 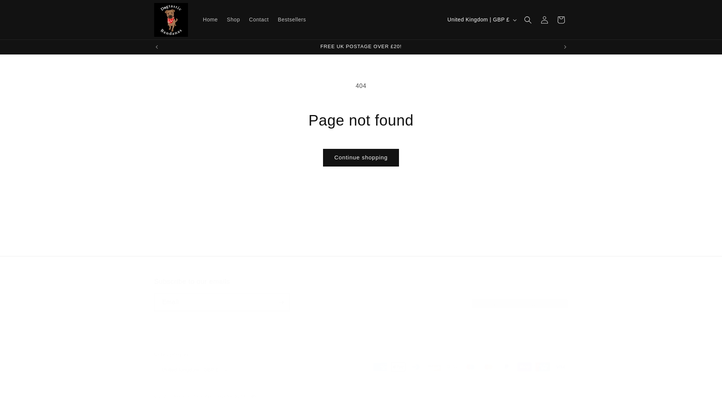 I want to click on Contact, so click(x=23, y=9).